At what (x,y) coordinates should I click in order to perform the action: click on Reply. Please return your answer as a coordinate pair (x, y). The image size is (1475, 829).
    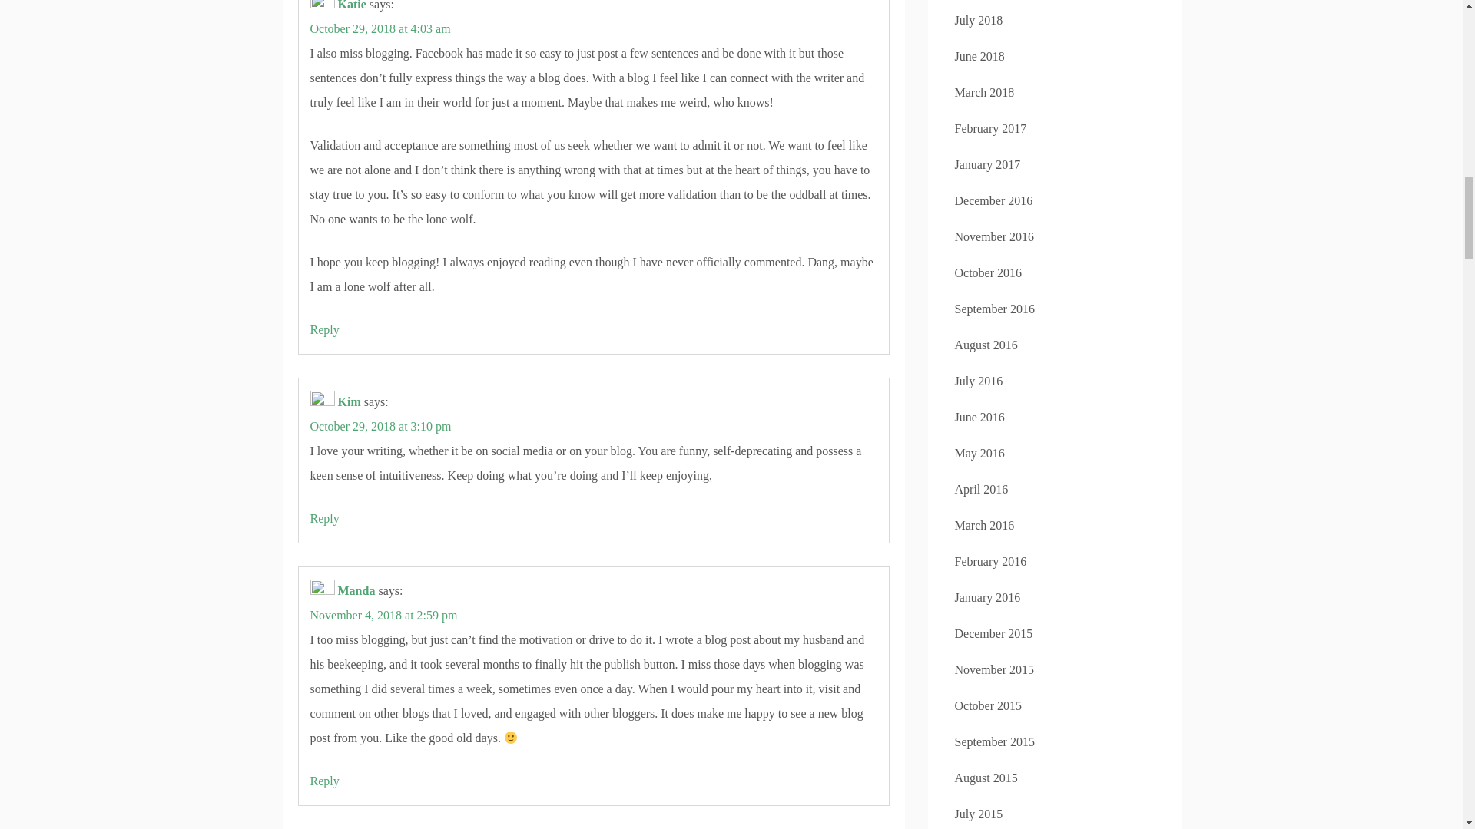
    Looking at the image, I should click on (324, 330).